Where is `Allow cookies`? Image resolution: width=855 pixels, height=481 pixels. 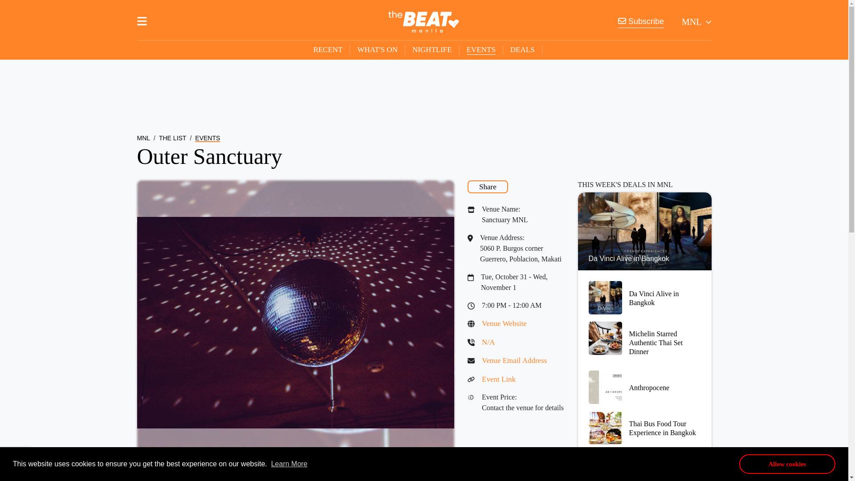 Allow cookies is located at coordinates (787, 464).